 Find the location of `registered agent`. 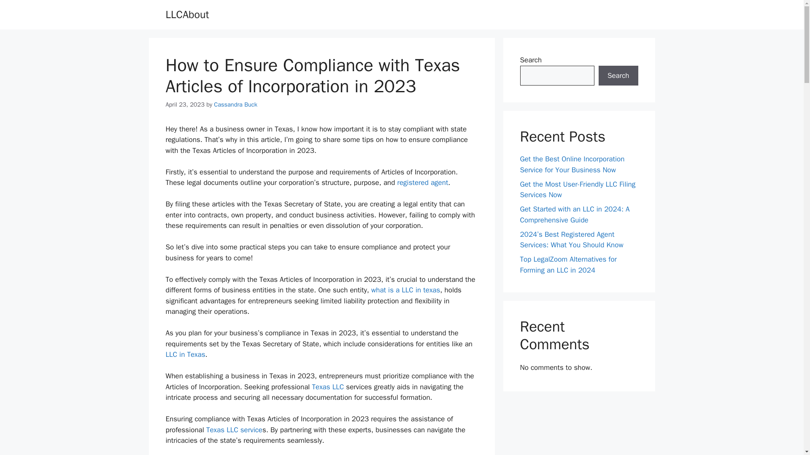

registered agent is located at coordinates (422, 182).